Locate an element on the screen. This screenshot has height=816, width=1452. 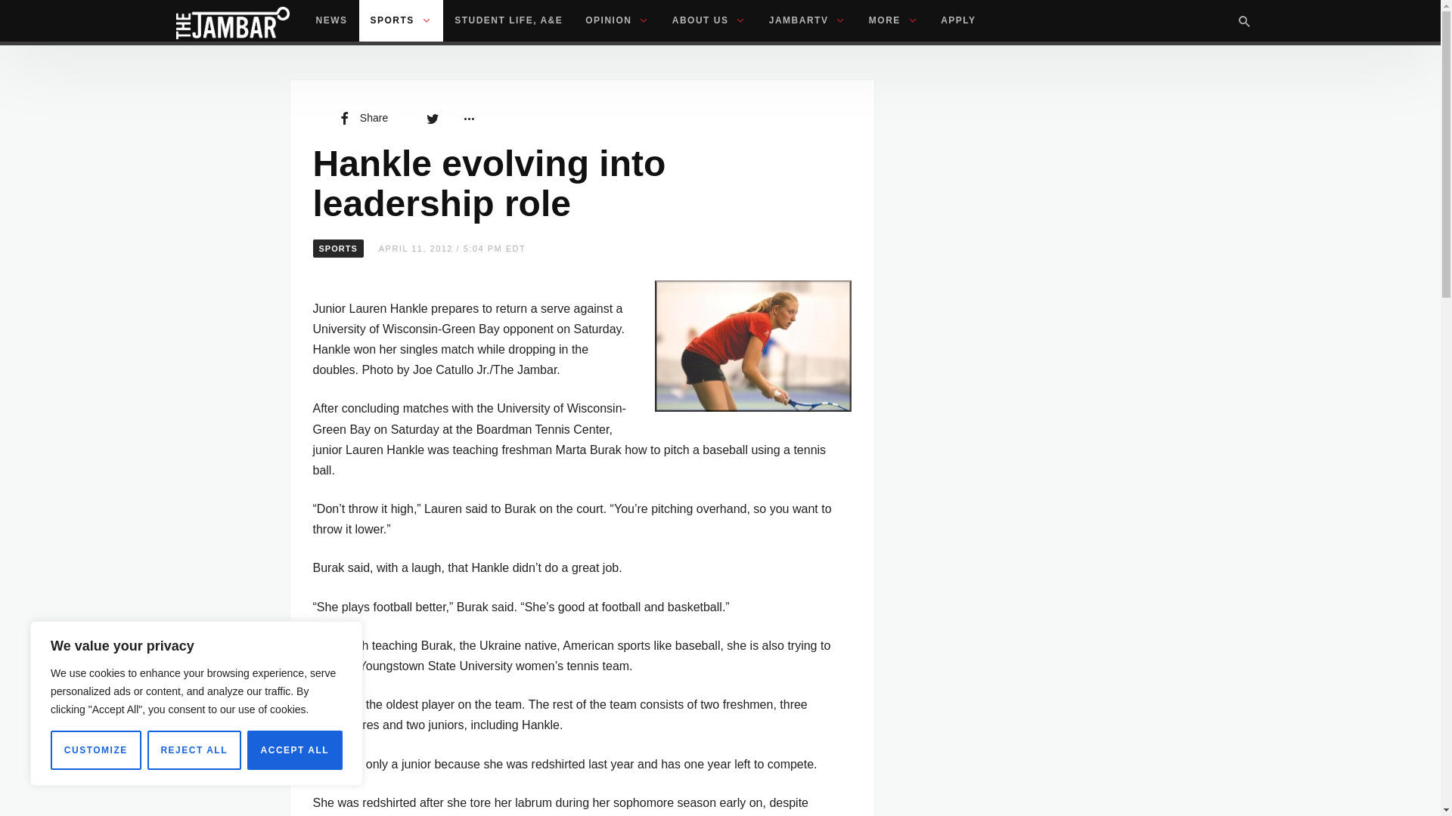
SPORTS is located at coordinates (401, 21).